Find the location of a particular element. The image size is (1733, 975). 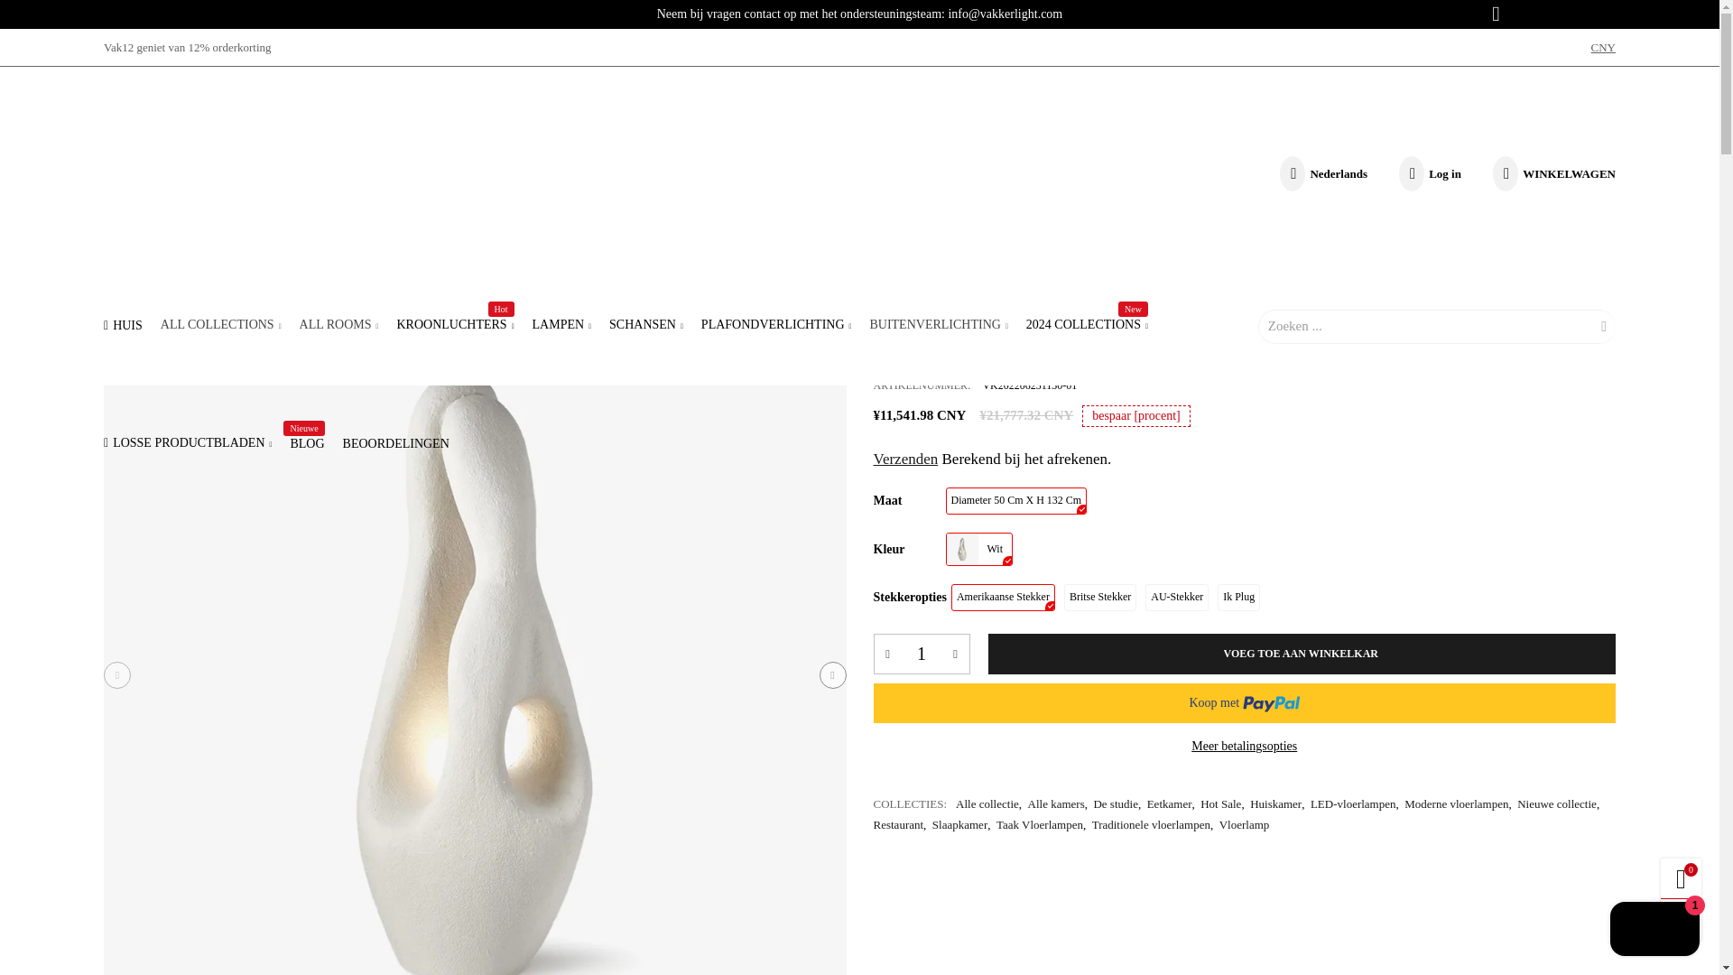

Mijn rekening is located at coordinates (1428, 173).